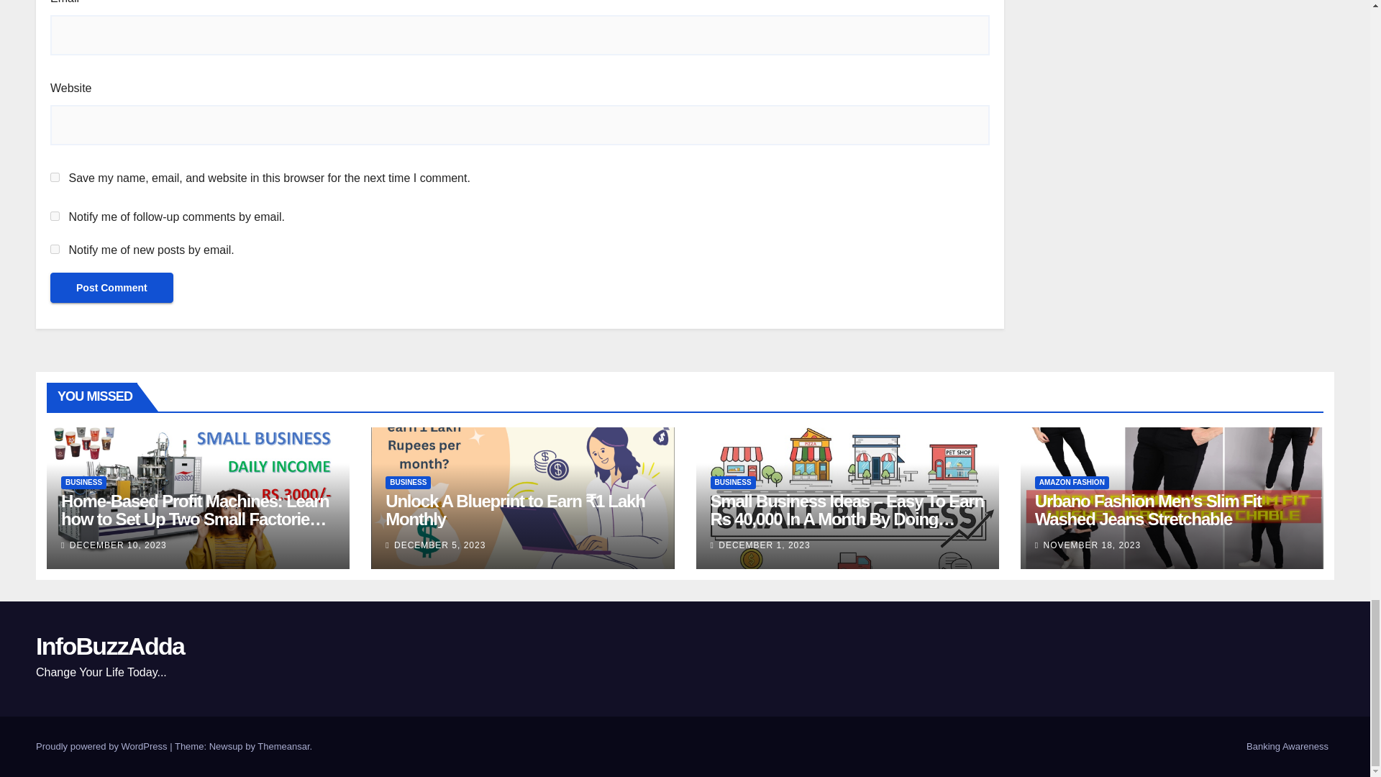  I want to click on subscribe, so click(55, 214).